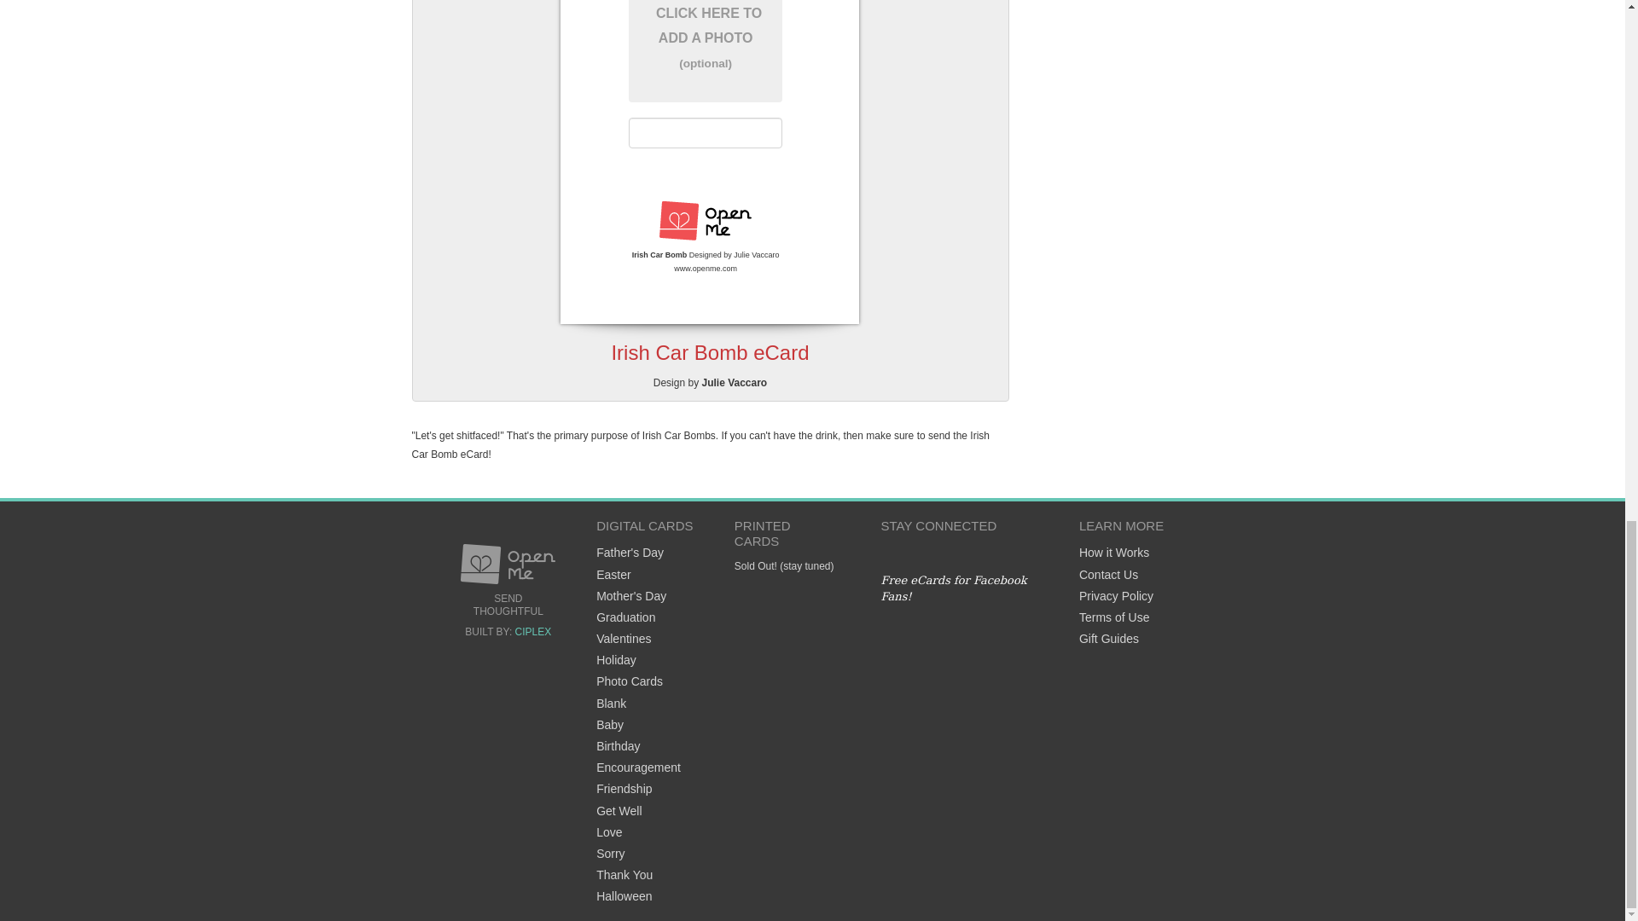 The height and width of the screenshot is (921, 1638). I want to click on Follow on Tumblr, so click(1024, 551).